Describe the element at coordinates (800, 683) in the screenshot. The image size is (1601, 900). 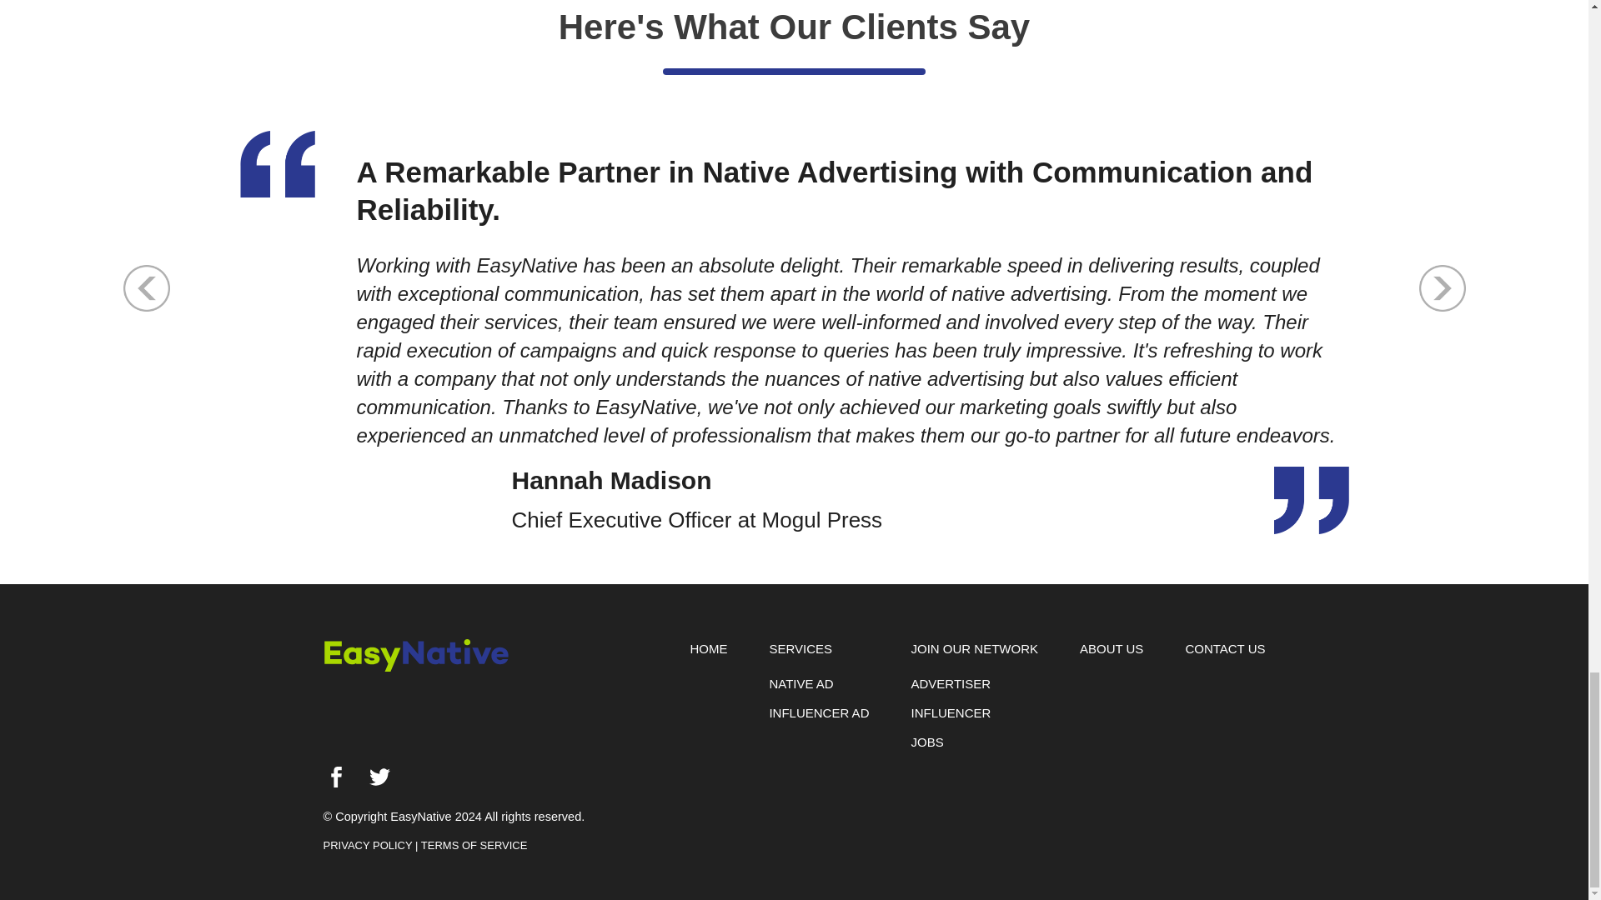
I see `NATIVE AD` at that location.